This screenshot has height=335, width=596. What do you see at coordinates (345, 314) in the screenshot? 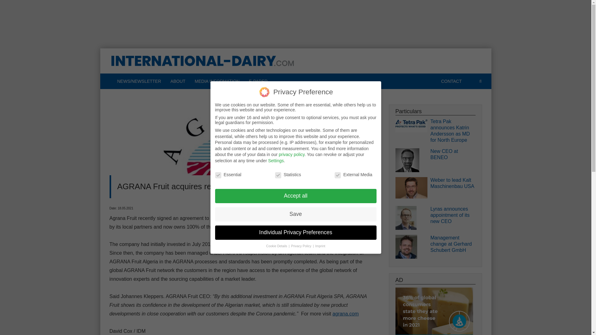
I see `agrana.com` at bounding box center [345, 314].